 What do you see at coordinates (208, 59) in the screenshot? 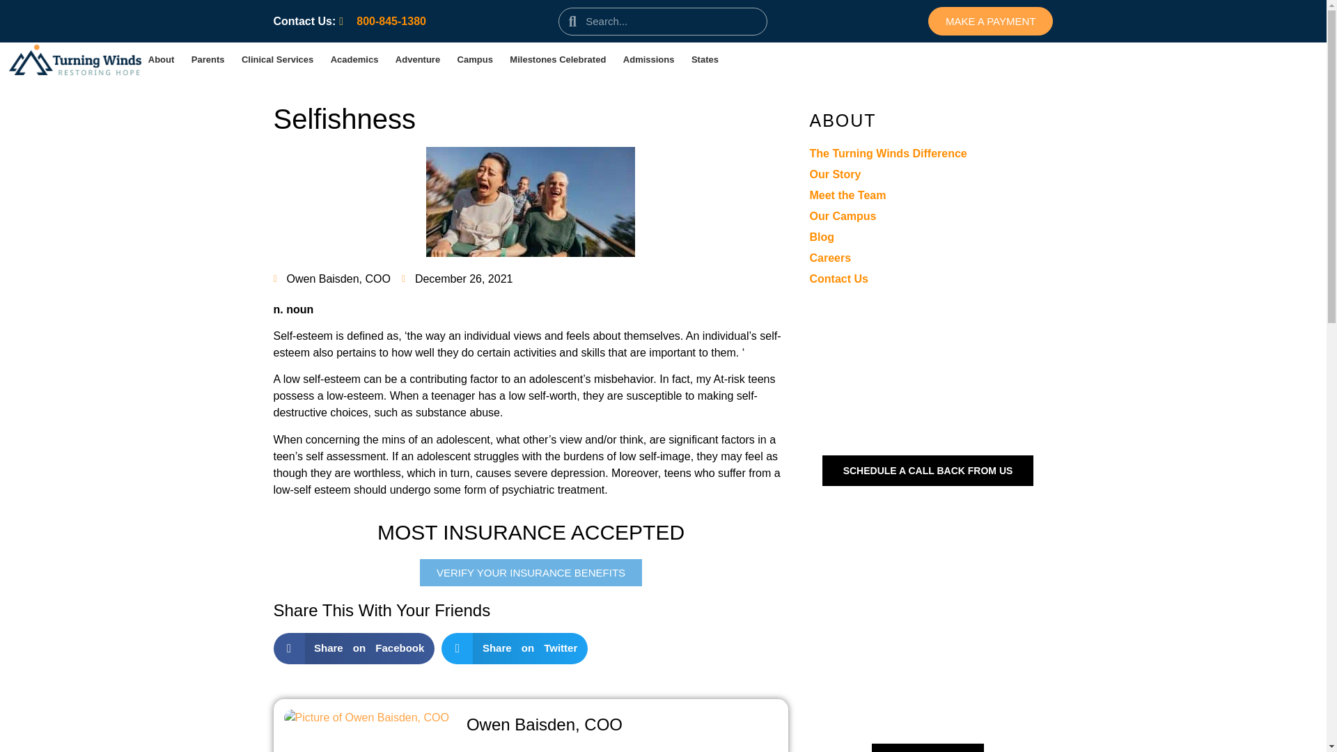
I see `Parents` at bounding box center [208, 59].